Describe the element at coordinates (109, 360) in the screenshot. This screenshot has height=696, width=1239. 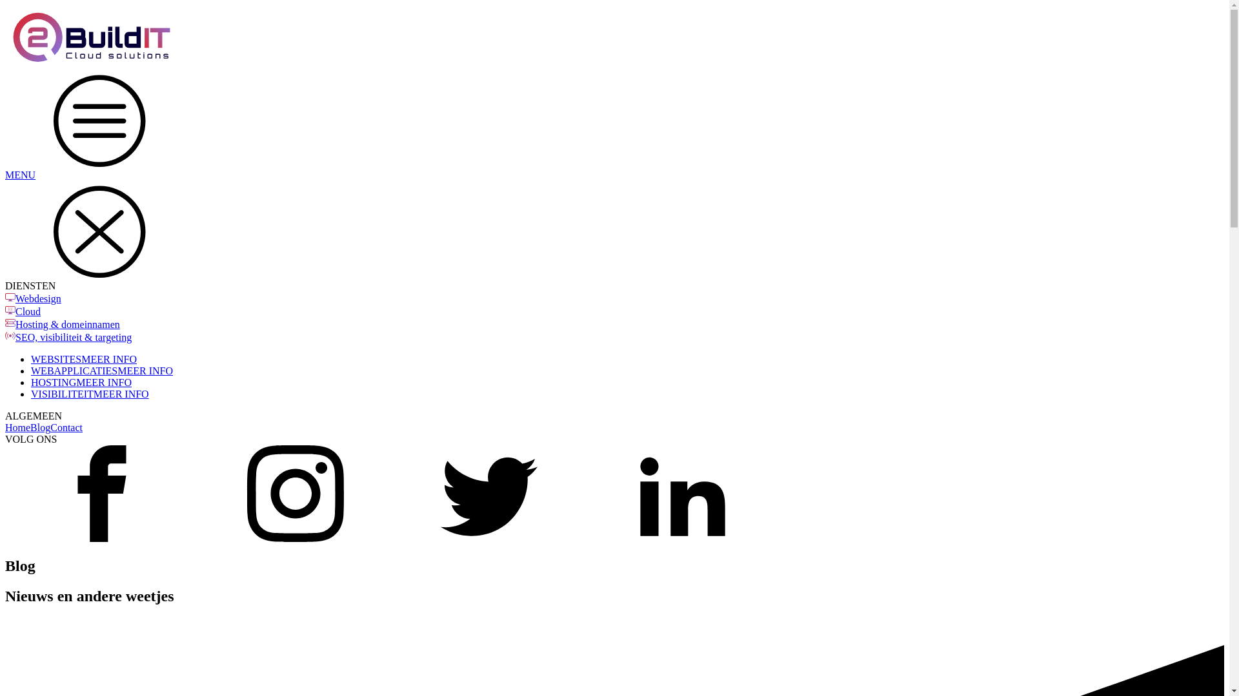
I see `MEER INFO` at that location.